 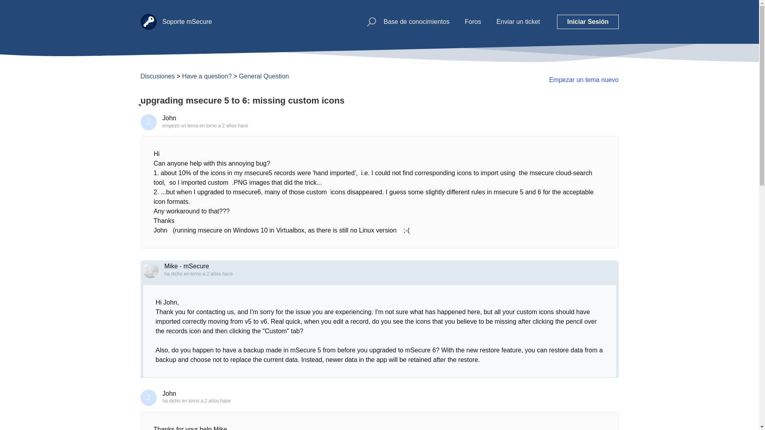 I want to click on General Question, so click(x=264, y=76).